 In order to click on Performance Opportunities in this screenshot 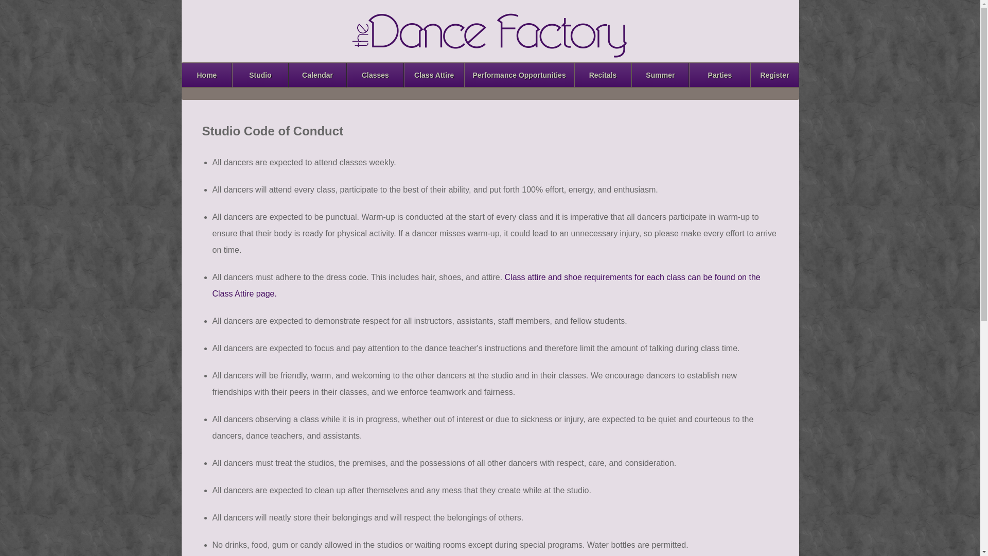, I will do `click(519, 75)`.